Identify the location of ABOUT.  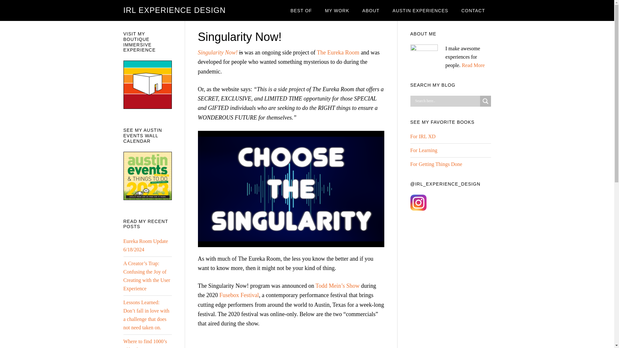
(371, 10).